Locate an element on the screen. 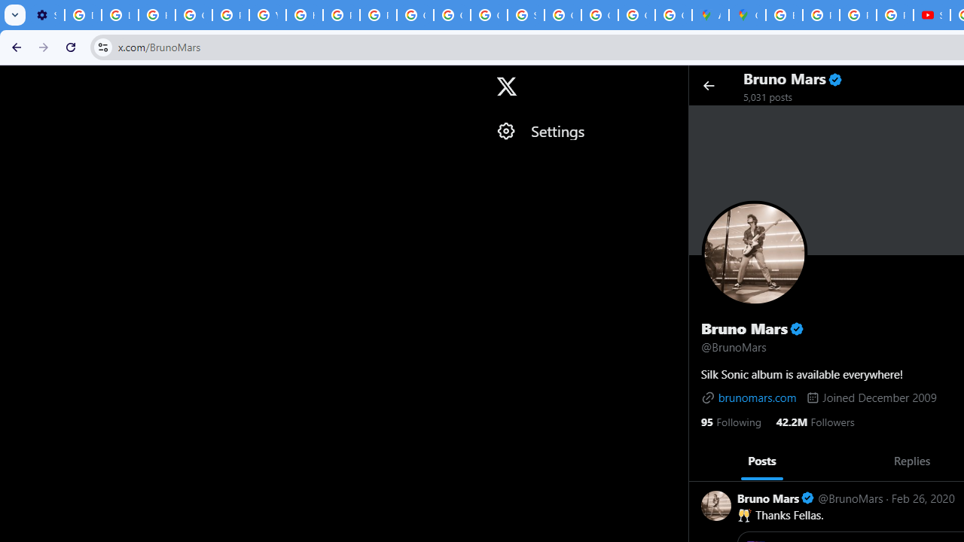 This screenshot has height=542, width=964. 42.2M Followers is located at coordinates (815, 421).